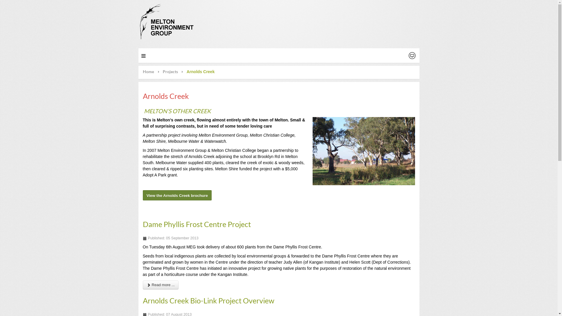 This screenshot has height=316, width=562. What do you see at coordinates (197, 224) in the screenshot?
I see `Dame Phyllis Frost Centre Project` at bounding box center [197, 224].